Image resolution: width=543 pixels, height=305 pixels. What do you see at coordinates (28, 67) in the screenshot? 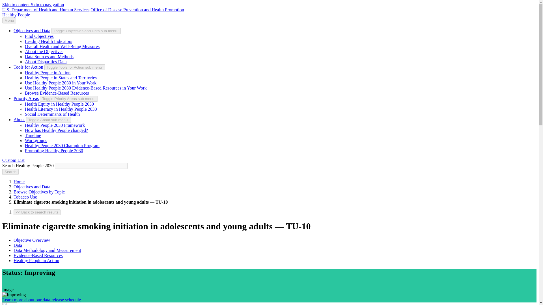
I see `Tools for Action` at bounding box center [28, 67].